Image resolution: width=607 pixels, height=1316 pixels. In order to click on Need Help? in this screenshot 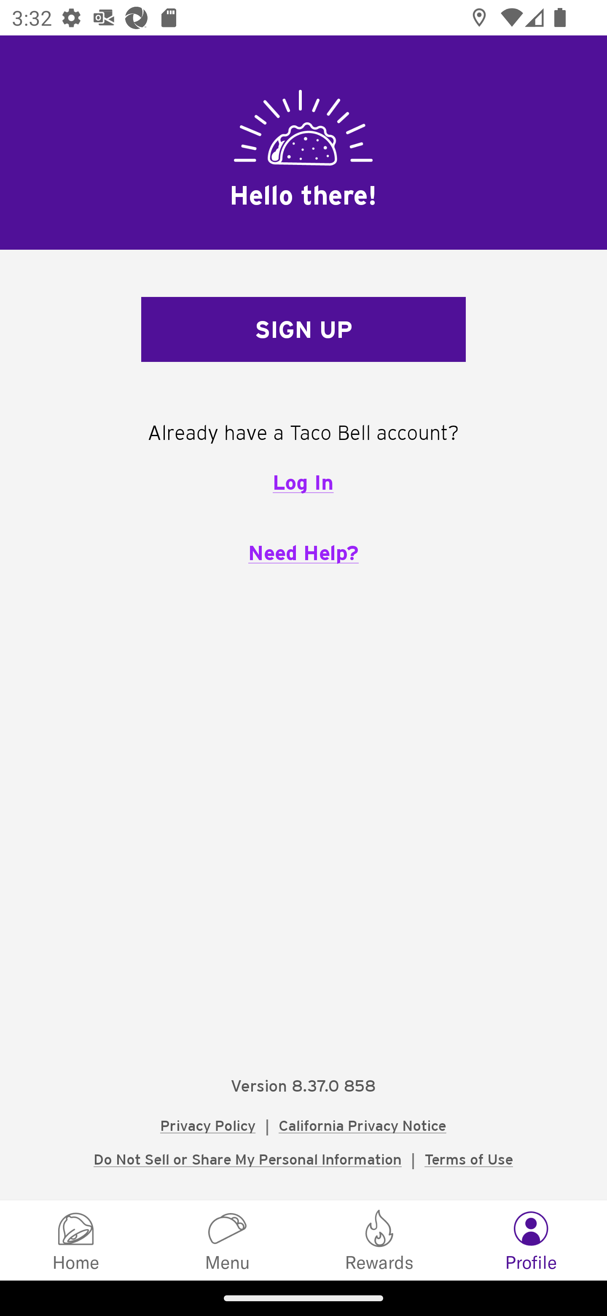, I will do `click(303, 553)`.